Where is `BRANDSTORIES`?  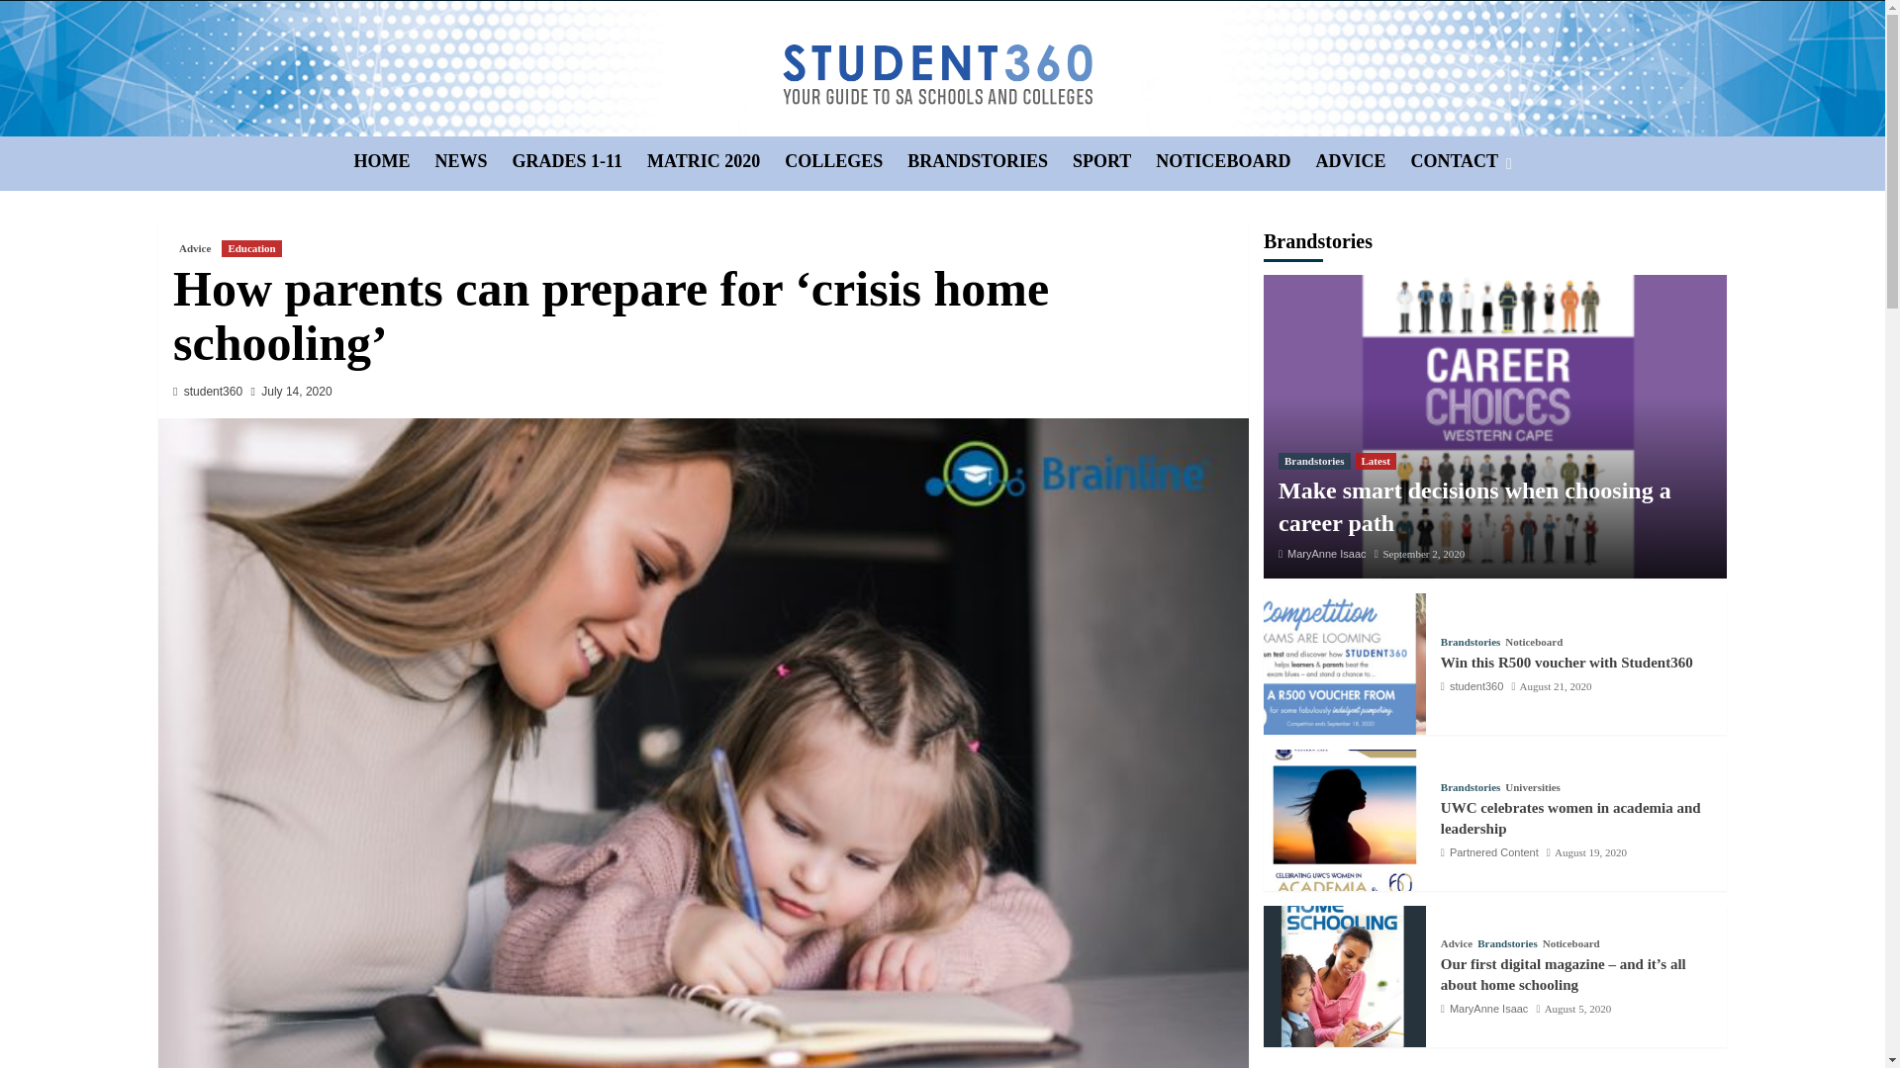
BRANDSTORIES is located at coordinates (990, 162).